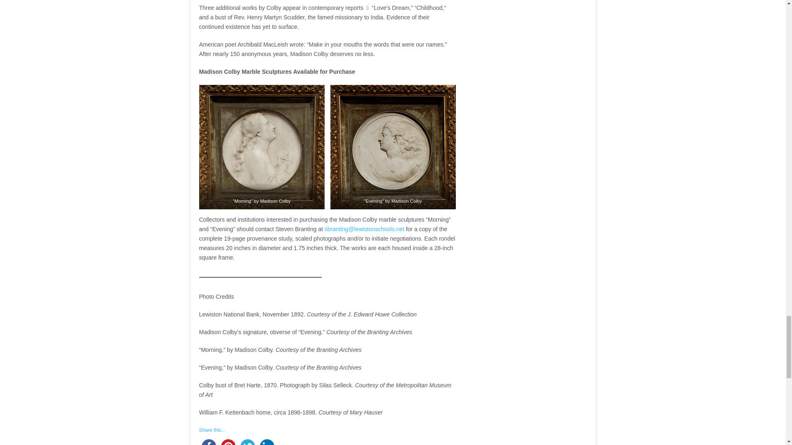  What do you see at coordinates (212, 430) in the screenshot?
I see `Share this...` at bounding box center [212, 430].